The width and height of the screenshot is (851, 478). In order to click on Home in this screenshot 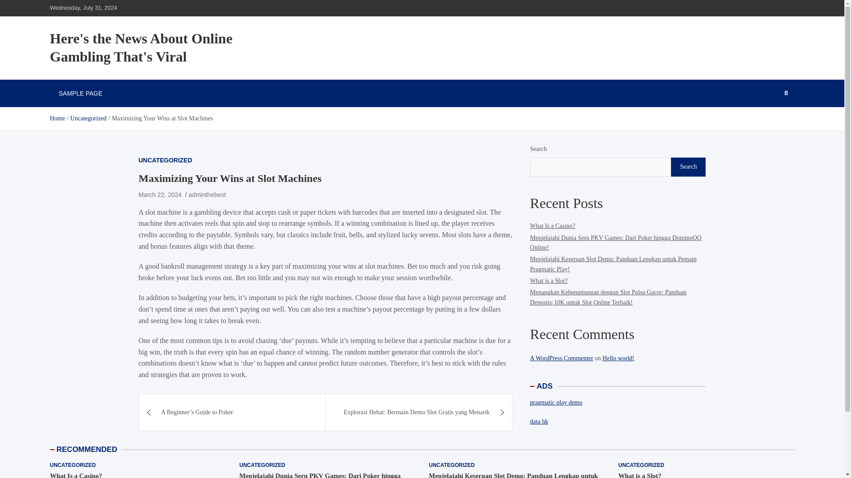, I will do `click(57, 119)`.